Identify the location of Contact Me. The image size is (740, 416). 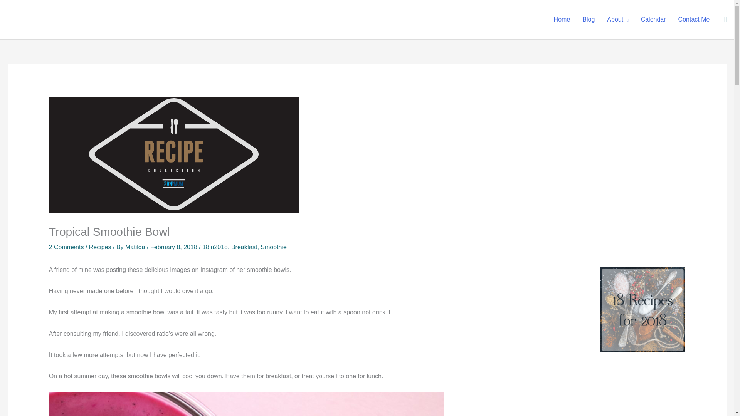
(694, 20).